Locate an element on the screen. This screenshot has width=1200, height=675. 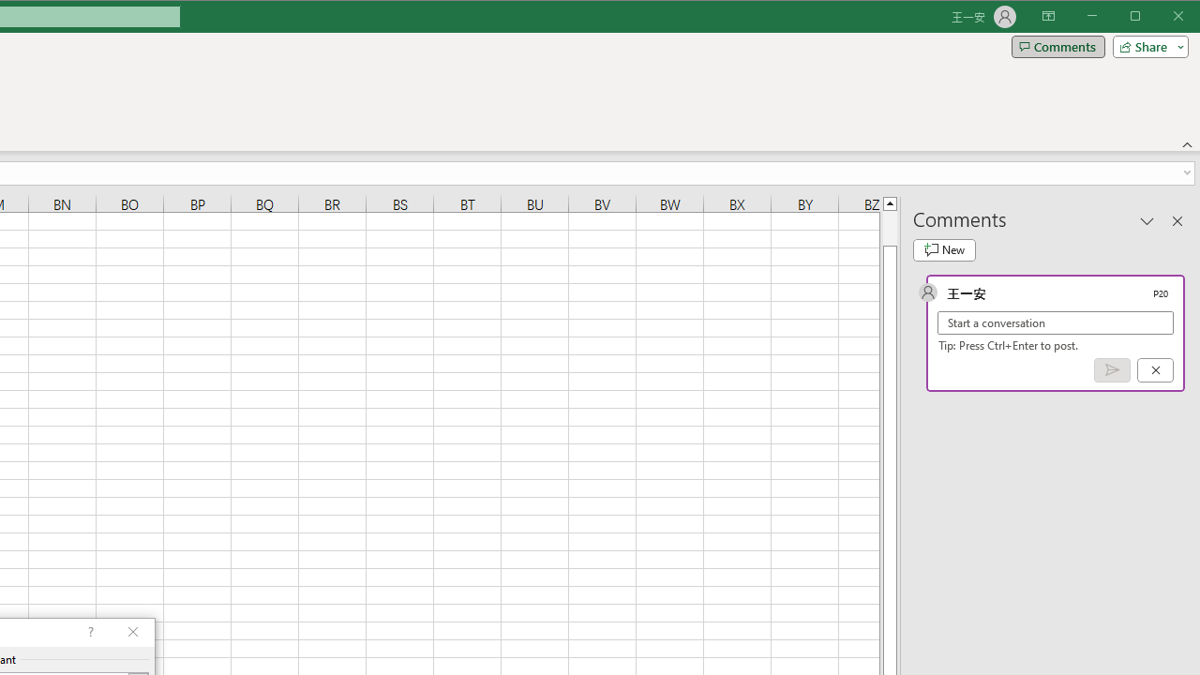
Task Pane Options is located at coordinates (1147, 220).